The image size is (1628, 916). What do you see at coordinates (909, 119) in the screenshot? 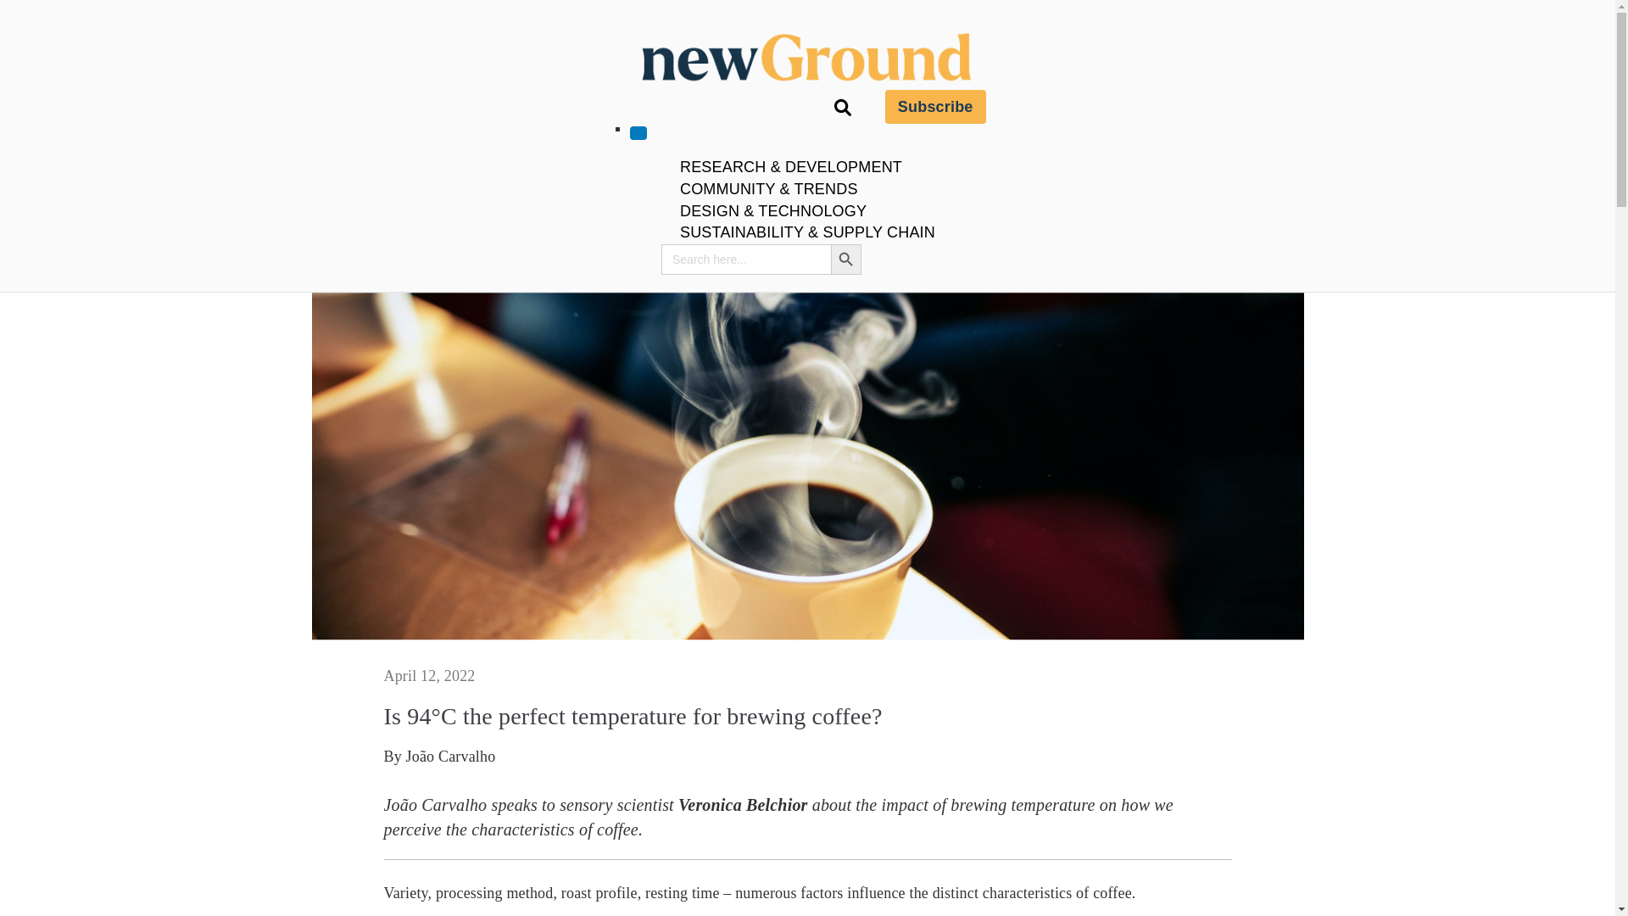
I see `New Ground` at bounding box center [909, 119].